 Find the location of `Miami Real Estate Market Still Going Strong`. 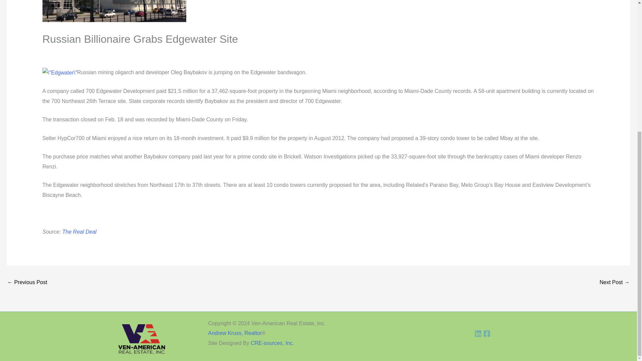

Miami Real Estate Market Still Going Strong is located at coordinates (27, 283).